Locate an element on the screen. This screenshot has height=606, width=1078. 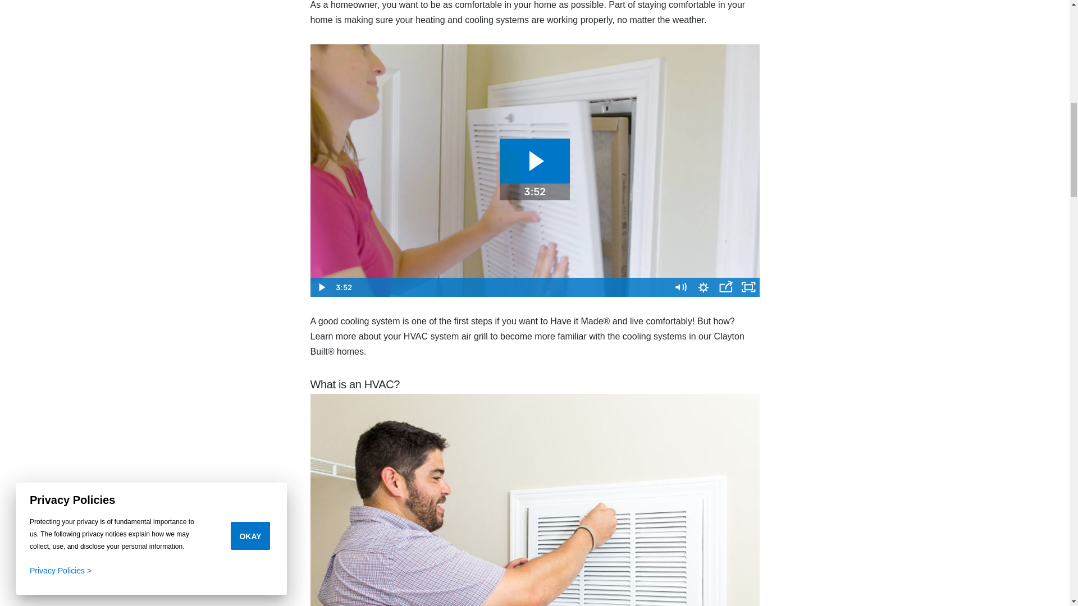
Show settings menu is located at coordinates (703, 287).